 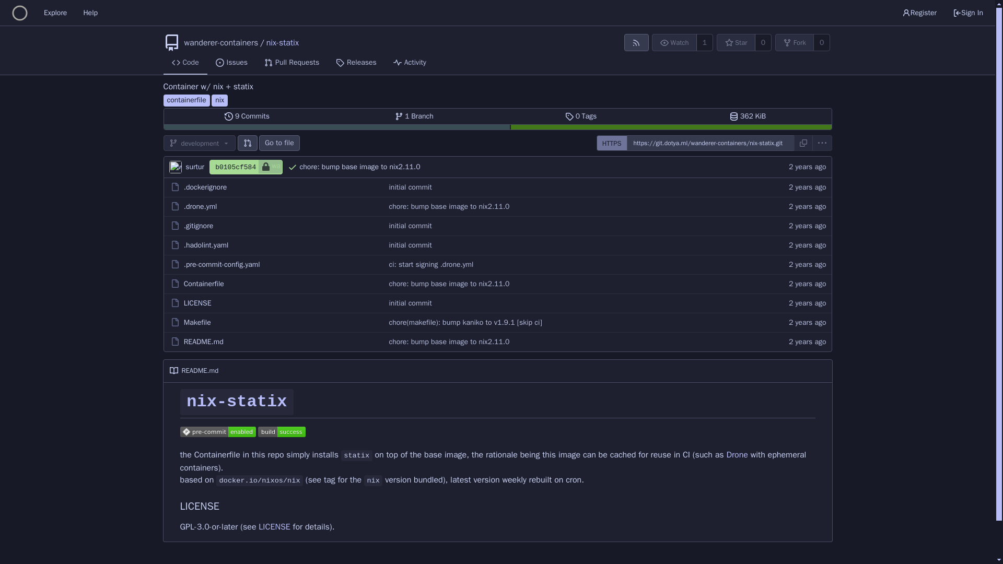 I want to click on HTTPS, so click(x=612, y=143).